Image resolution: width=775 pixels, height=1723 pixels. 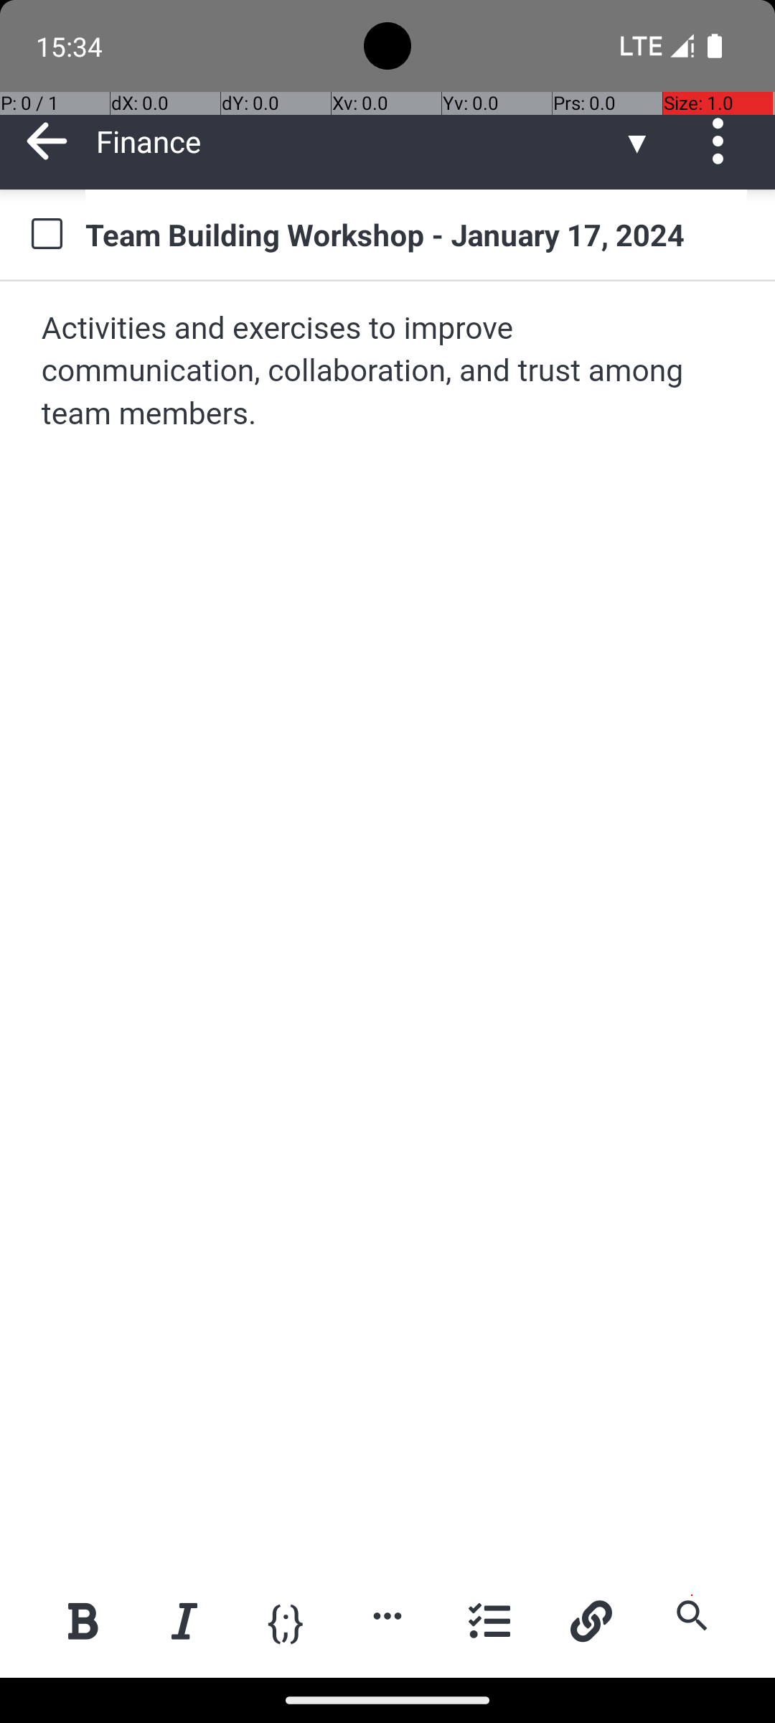 What do you see at coordinates (389, 925) in the screenshot?
I see `Note editor` at bounding box center [389, 925].